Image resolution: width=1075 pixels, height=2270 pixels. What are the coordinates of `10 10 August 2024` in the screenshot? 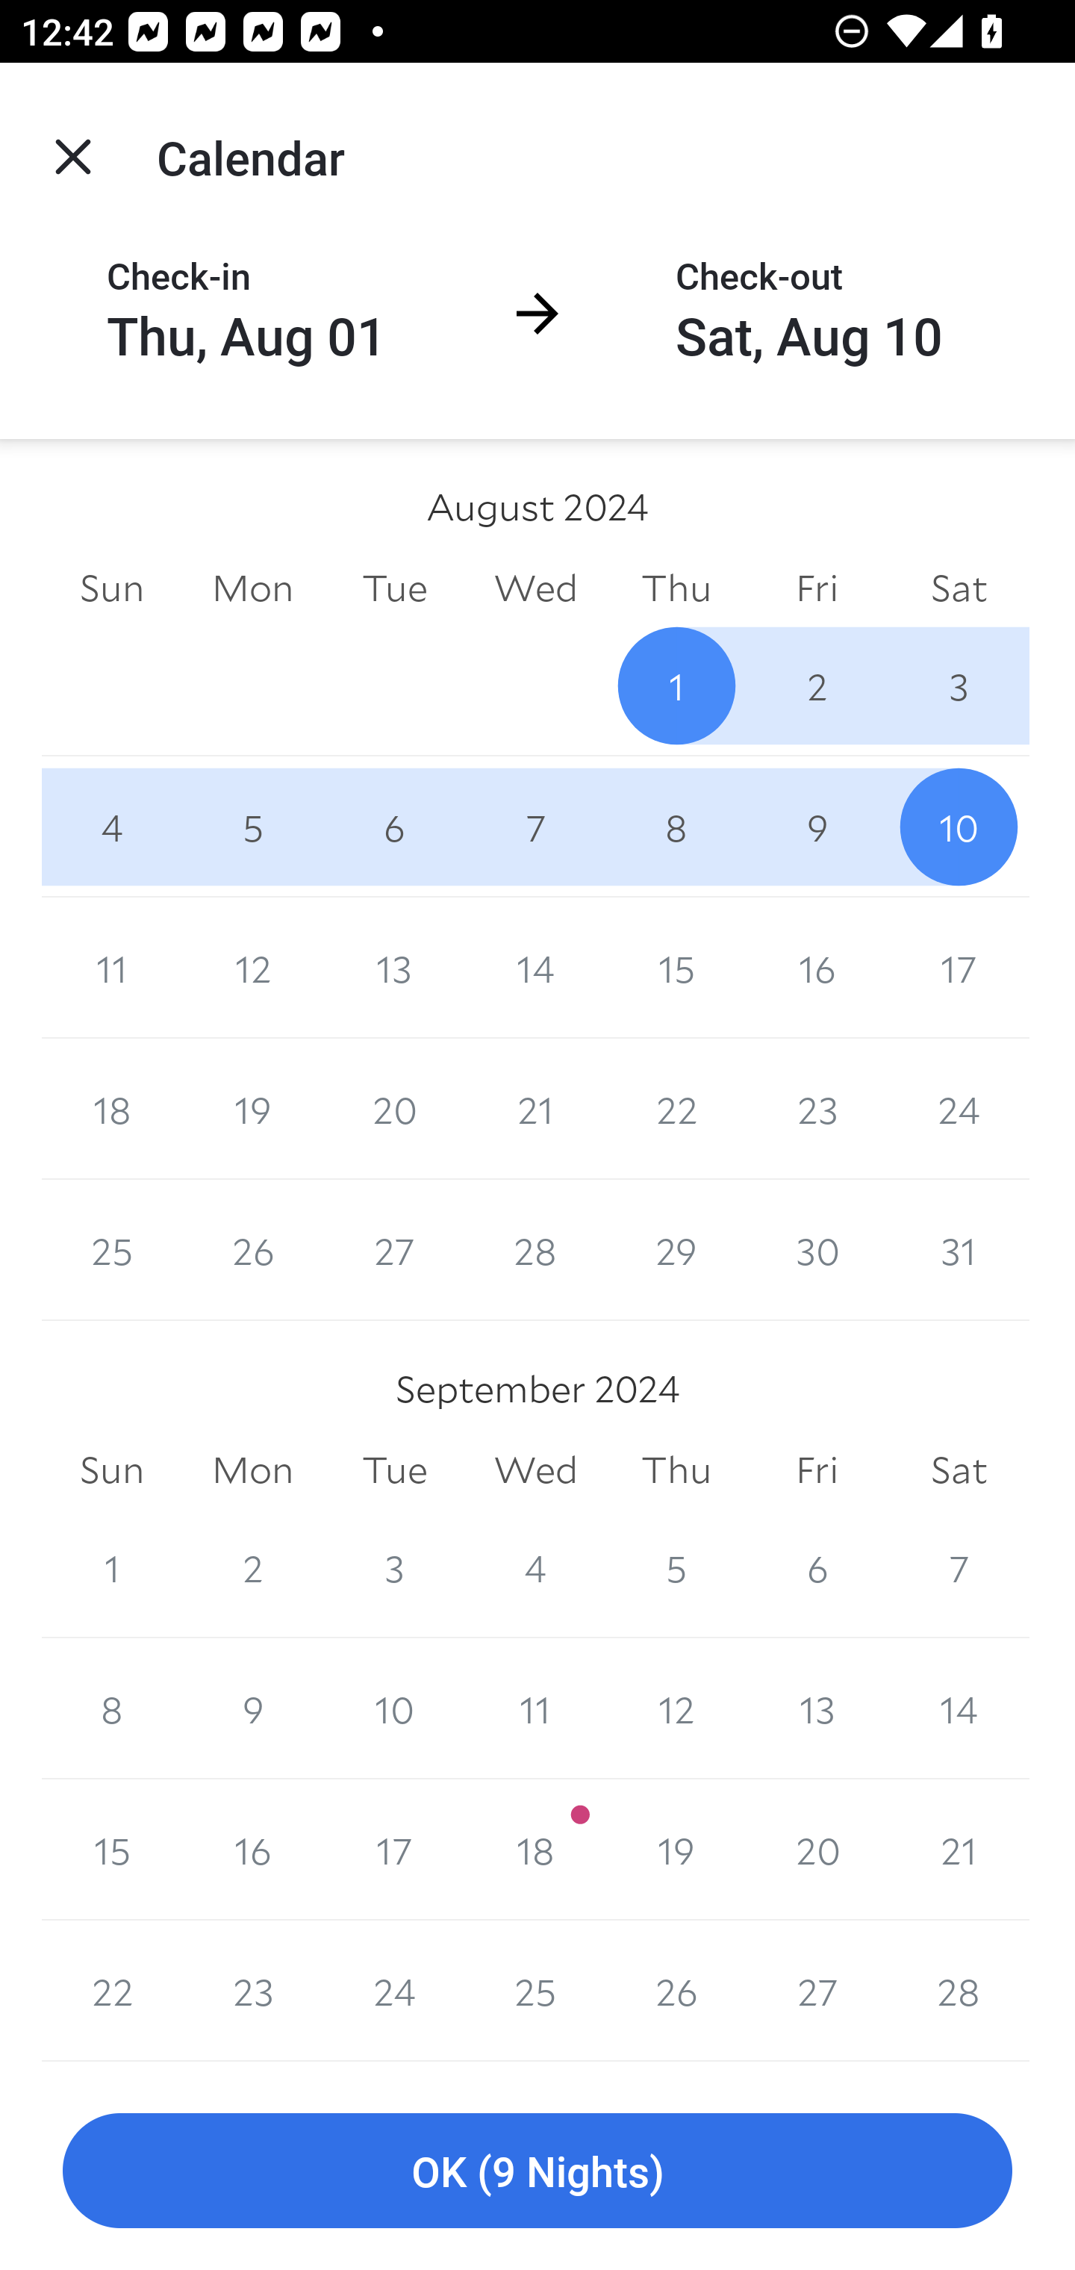 It's located at (959, 826).